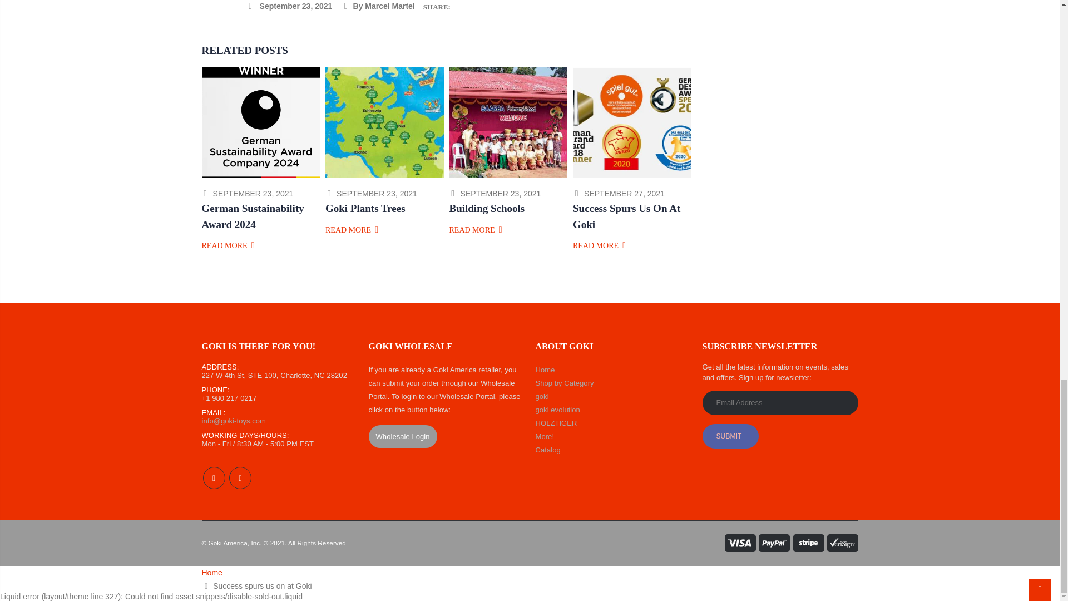  I want to click on Back to the frontpage, so click(211, 572).